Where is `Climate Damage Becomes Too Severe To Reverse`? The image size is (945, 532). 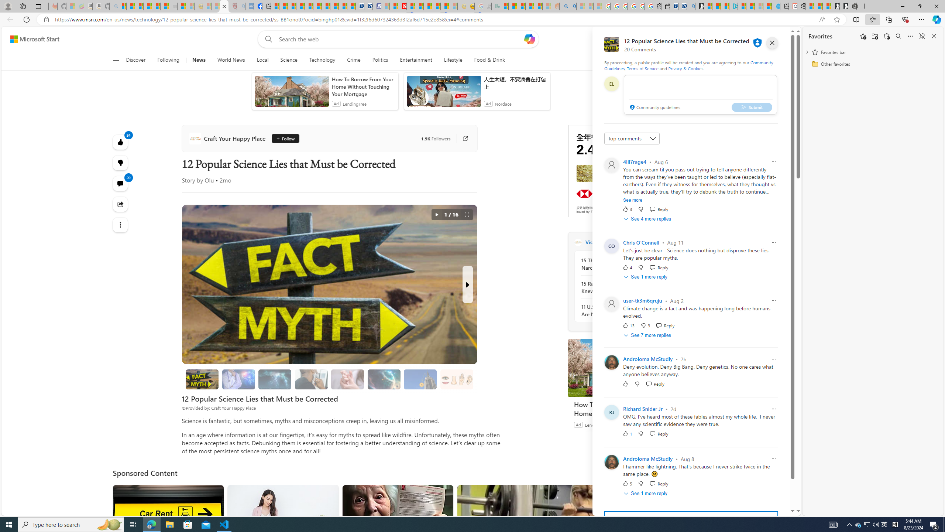 Climate Damage Becomes Too Severe To Reverse is located at coordinates (300, 6).